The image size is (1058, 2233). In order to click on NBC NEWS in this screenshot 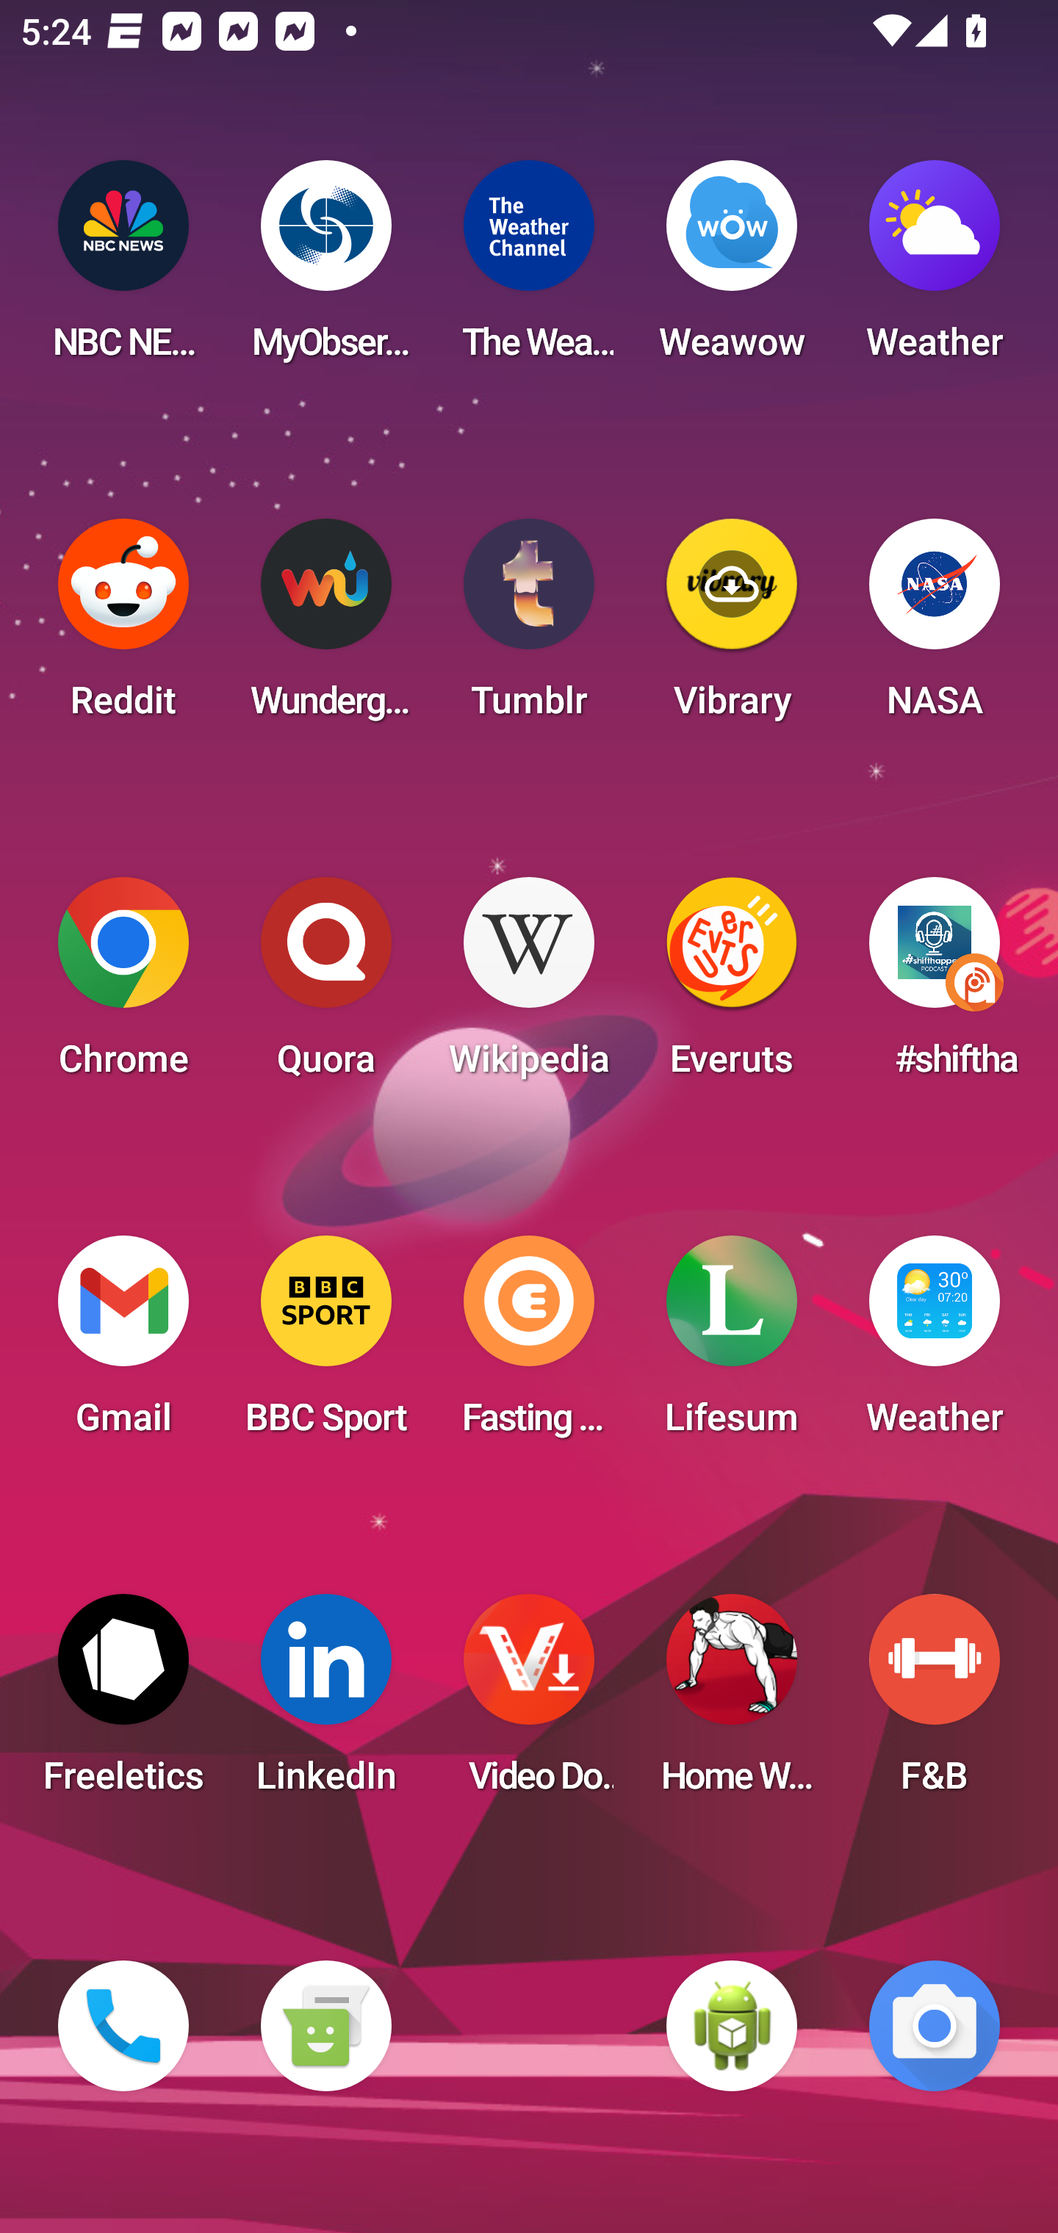, I will do `click(123, 269)`.